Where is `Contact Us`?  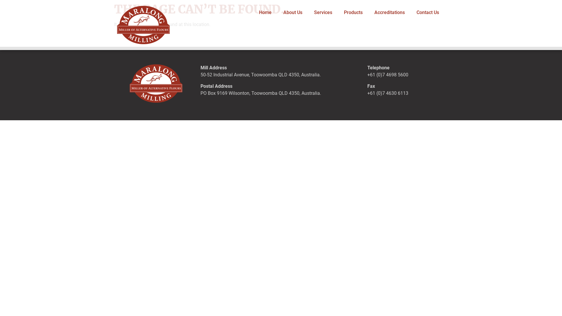 Contact Us is located at coordinates (428, 13).